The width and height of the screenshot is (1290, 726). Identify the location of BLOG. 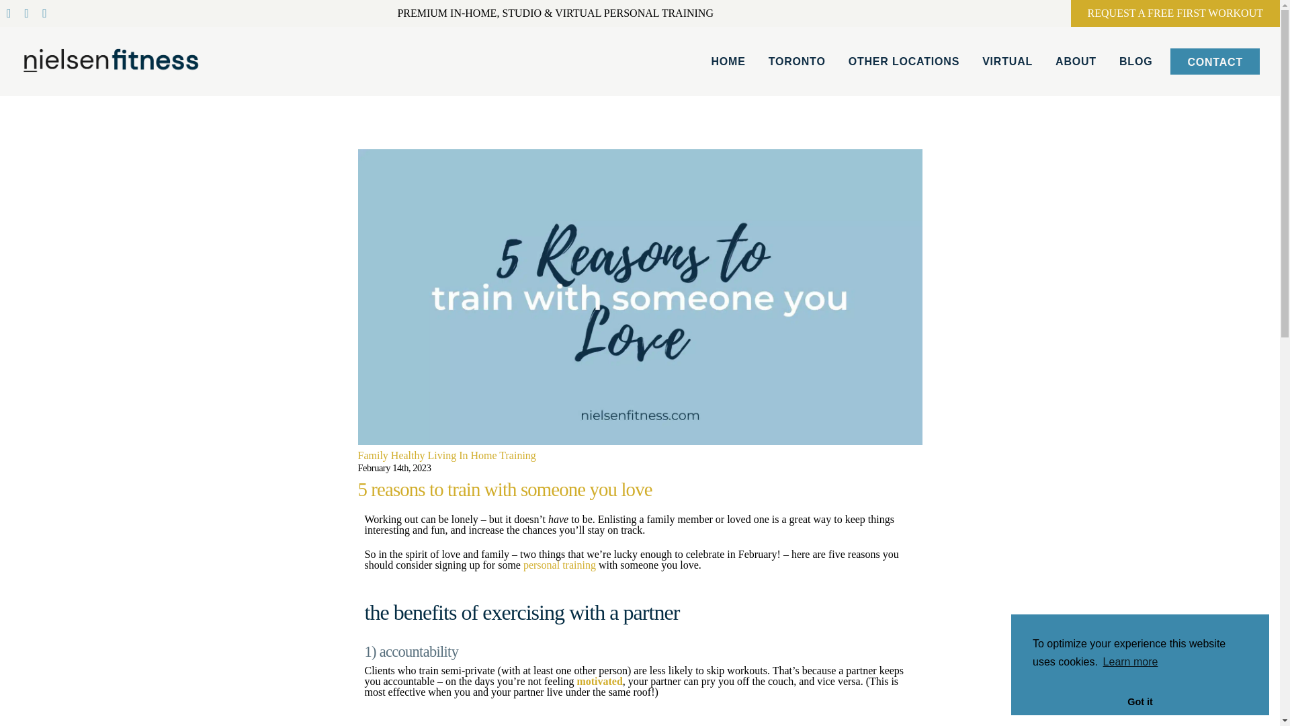
(1135, 61).